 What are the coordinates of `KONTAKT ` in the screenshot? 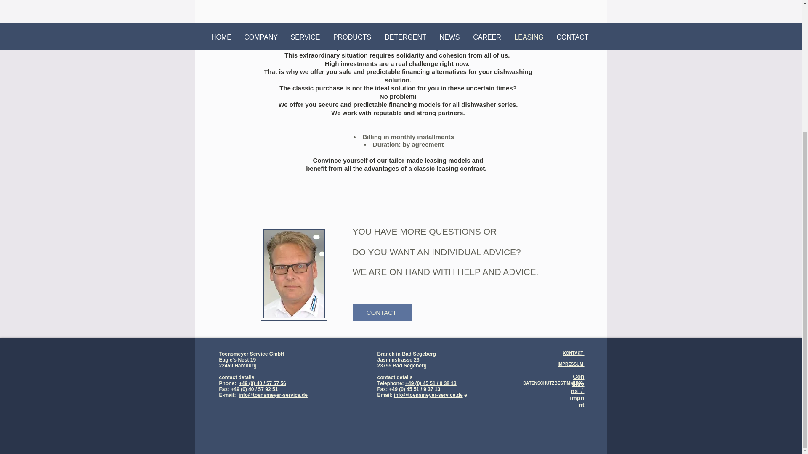 It's located at (574, 353).